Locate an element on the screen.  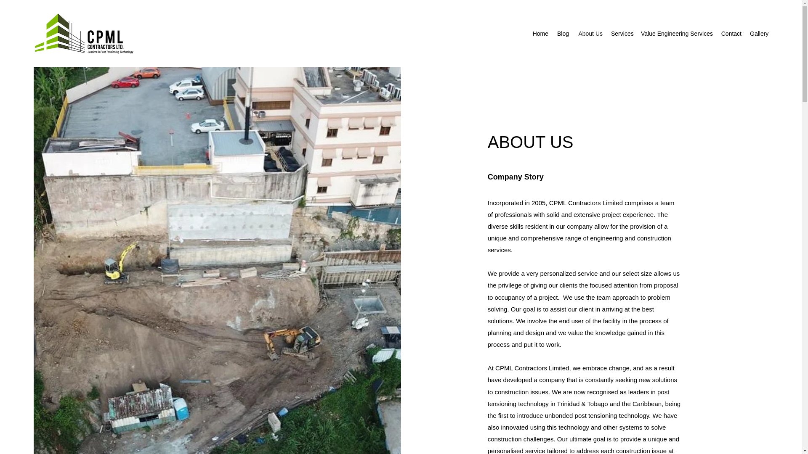
Contact is located at coordinates (731, 34).